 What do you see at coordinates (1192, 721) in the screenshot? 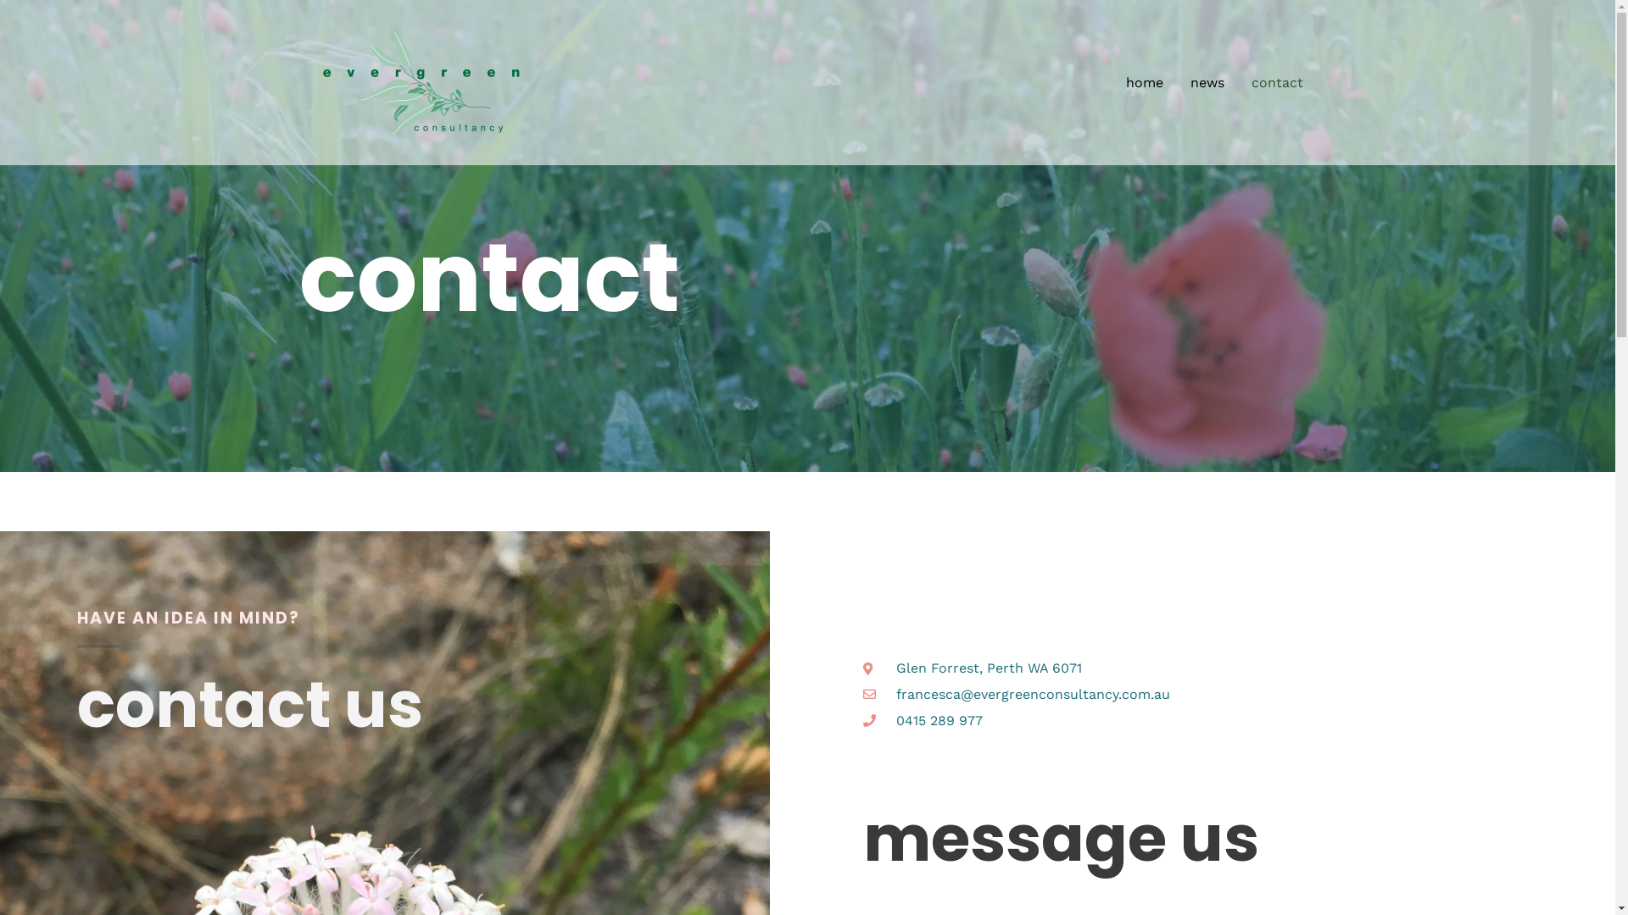
I see `0415 289 977` at bounding box center [1192, 721].